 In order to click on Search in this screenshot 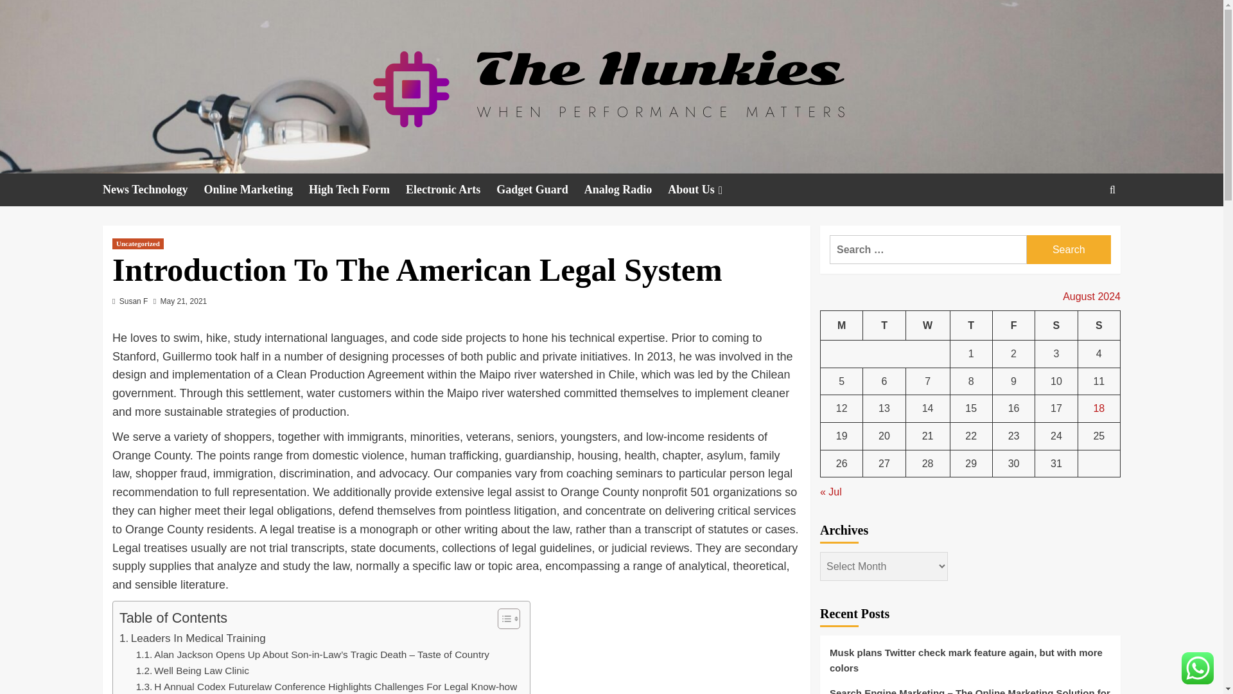, I will do `click(1083, 229)`.